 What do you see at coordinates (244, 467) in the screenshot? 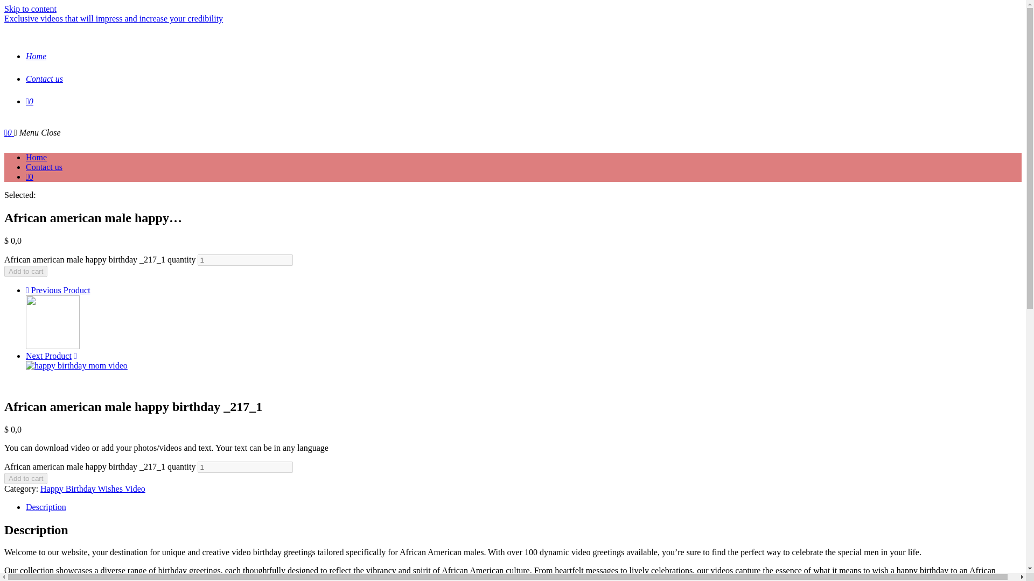
I see `1` at bounding box center [244, 467].